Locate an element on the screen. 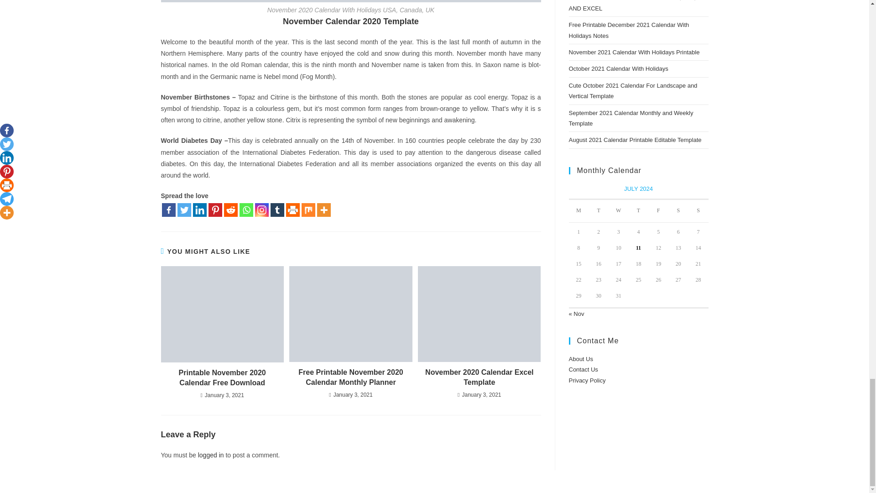 Image resolution: width=876 pixels, height=493 pixels. Pinterest is located at coordinates (214, 210).